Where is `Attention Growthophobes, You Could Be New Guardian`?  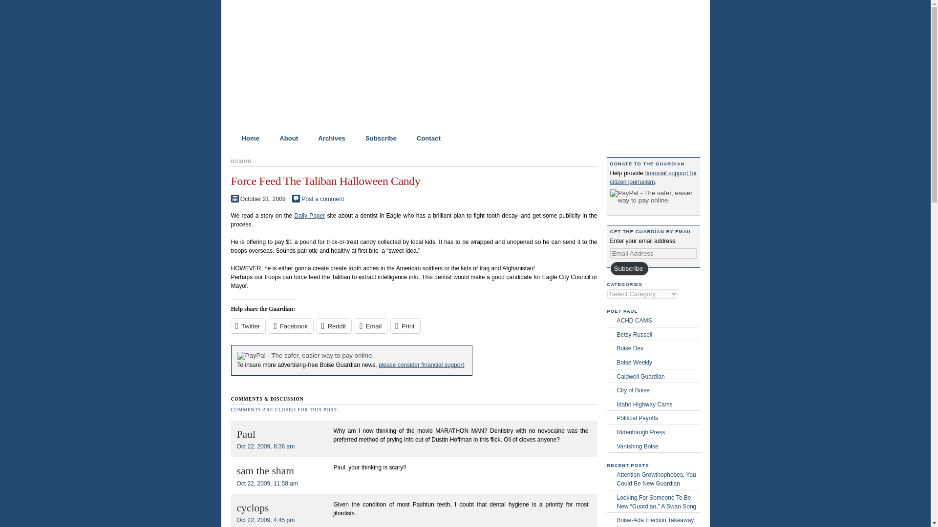 Attention Growthophobes, You Could Be New Guardian is located at coordinates (658, 479).